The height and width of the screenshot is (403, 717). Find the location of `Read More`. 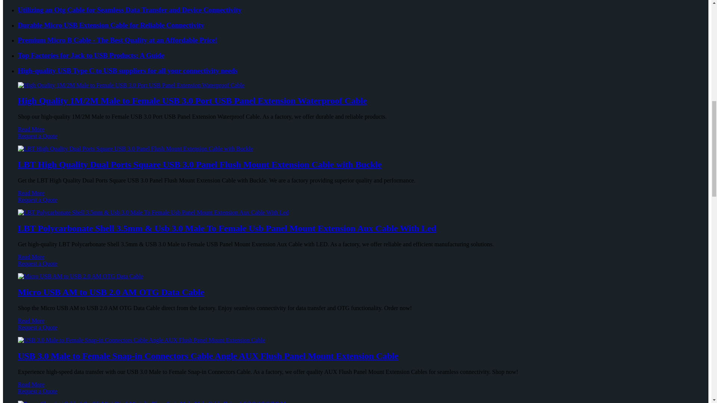

Read More is located at coordinates (31, 193).